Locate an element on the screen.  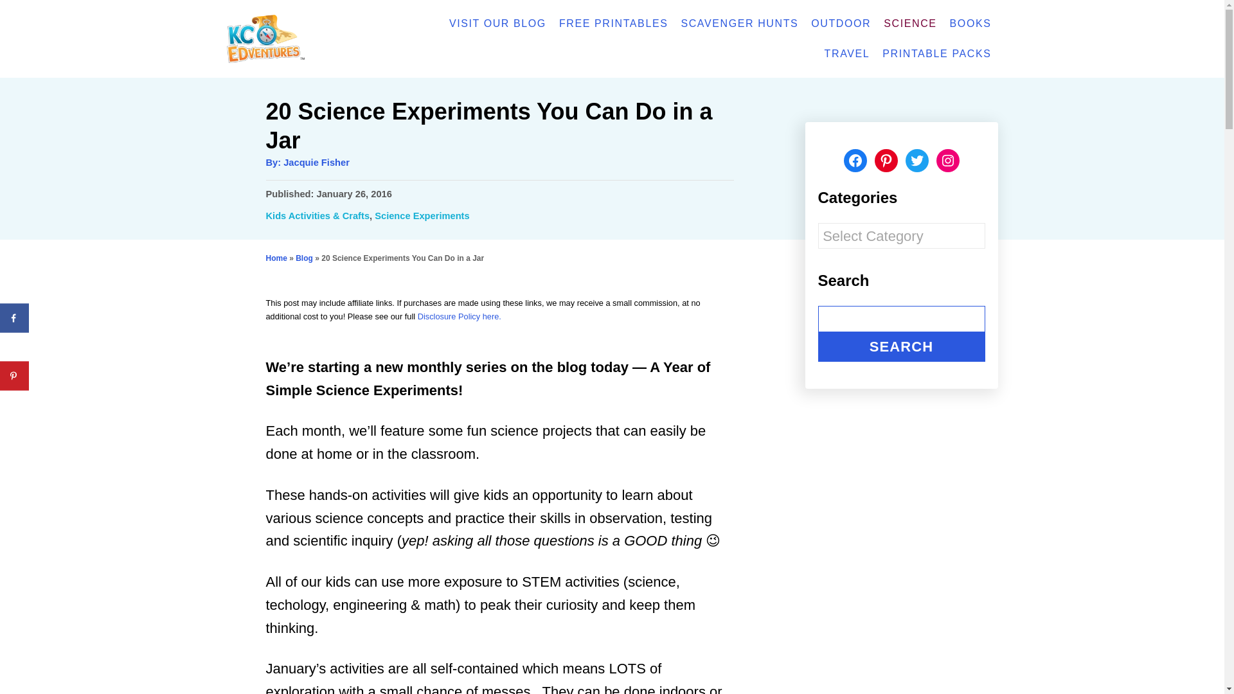
SCAVENGER HUNTS is located at coordinates (739, 24).